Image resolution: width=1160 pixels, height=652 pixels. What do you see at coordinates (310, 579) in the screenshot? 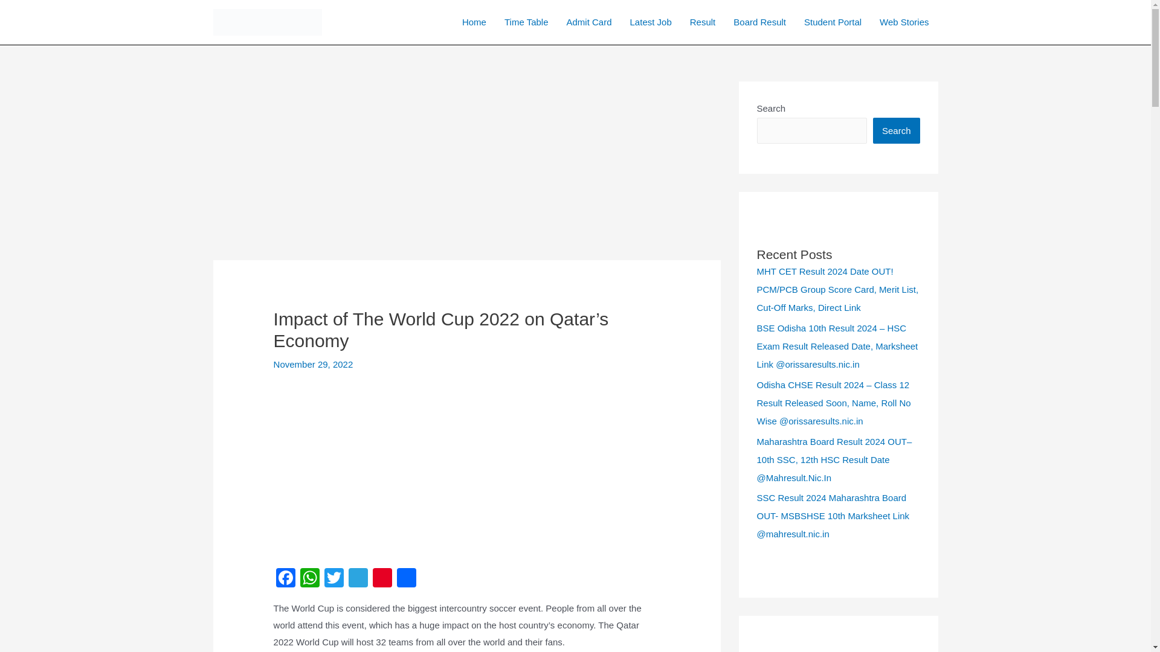
I see `WhatsApp` at bounding box center [310, 579].